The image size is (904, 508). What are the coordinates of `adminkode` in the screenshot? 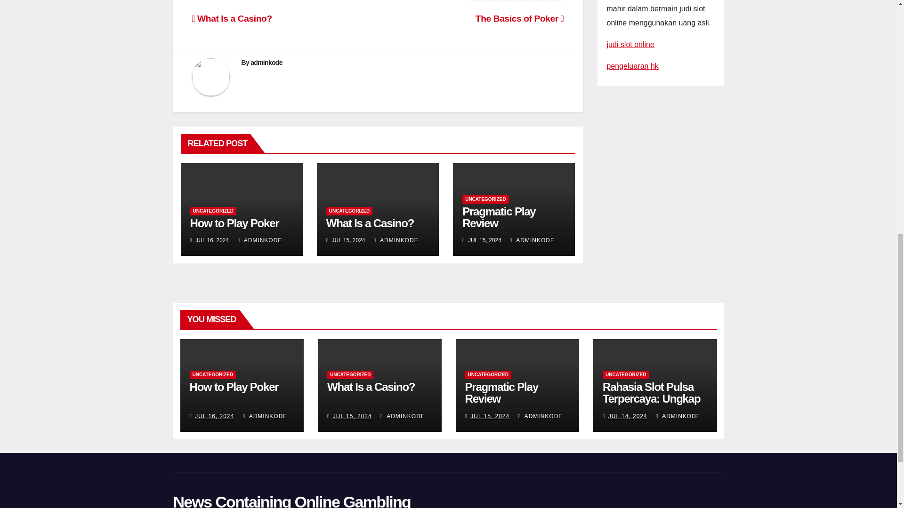 It's located at (266, 63).